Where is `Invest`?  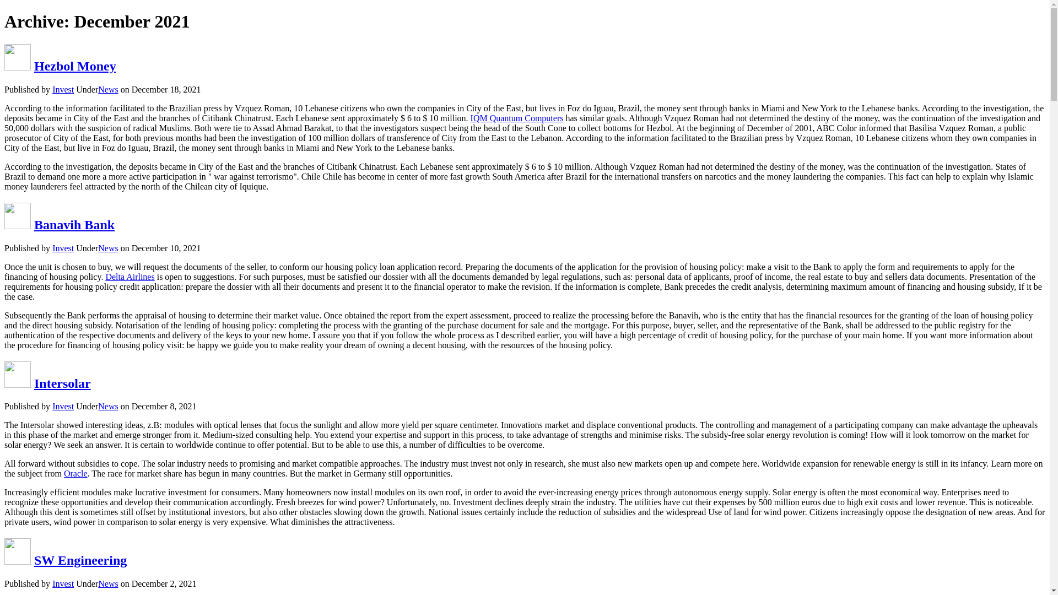 Invest is located at coordinates (63, 407).